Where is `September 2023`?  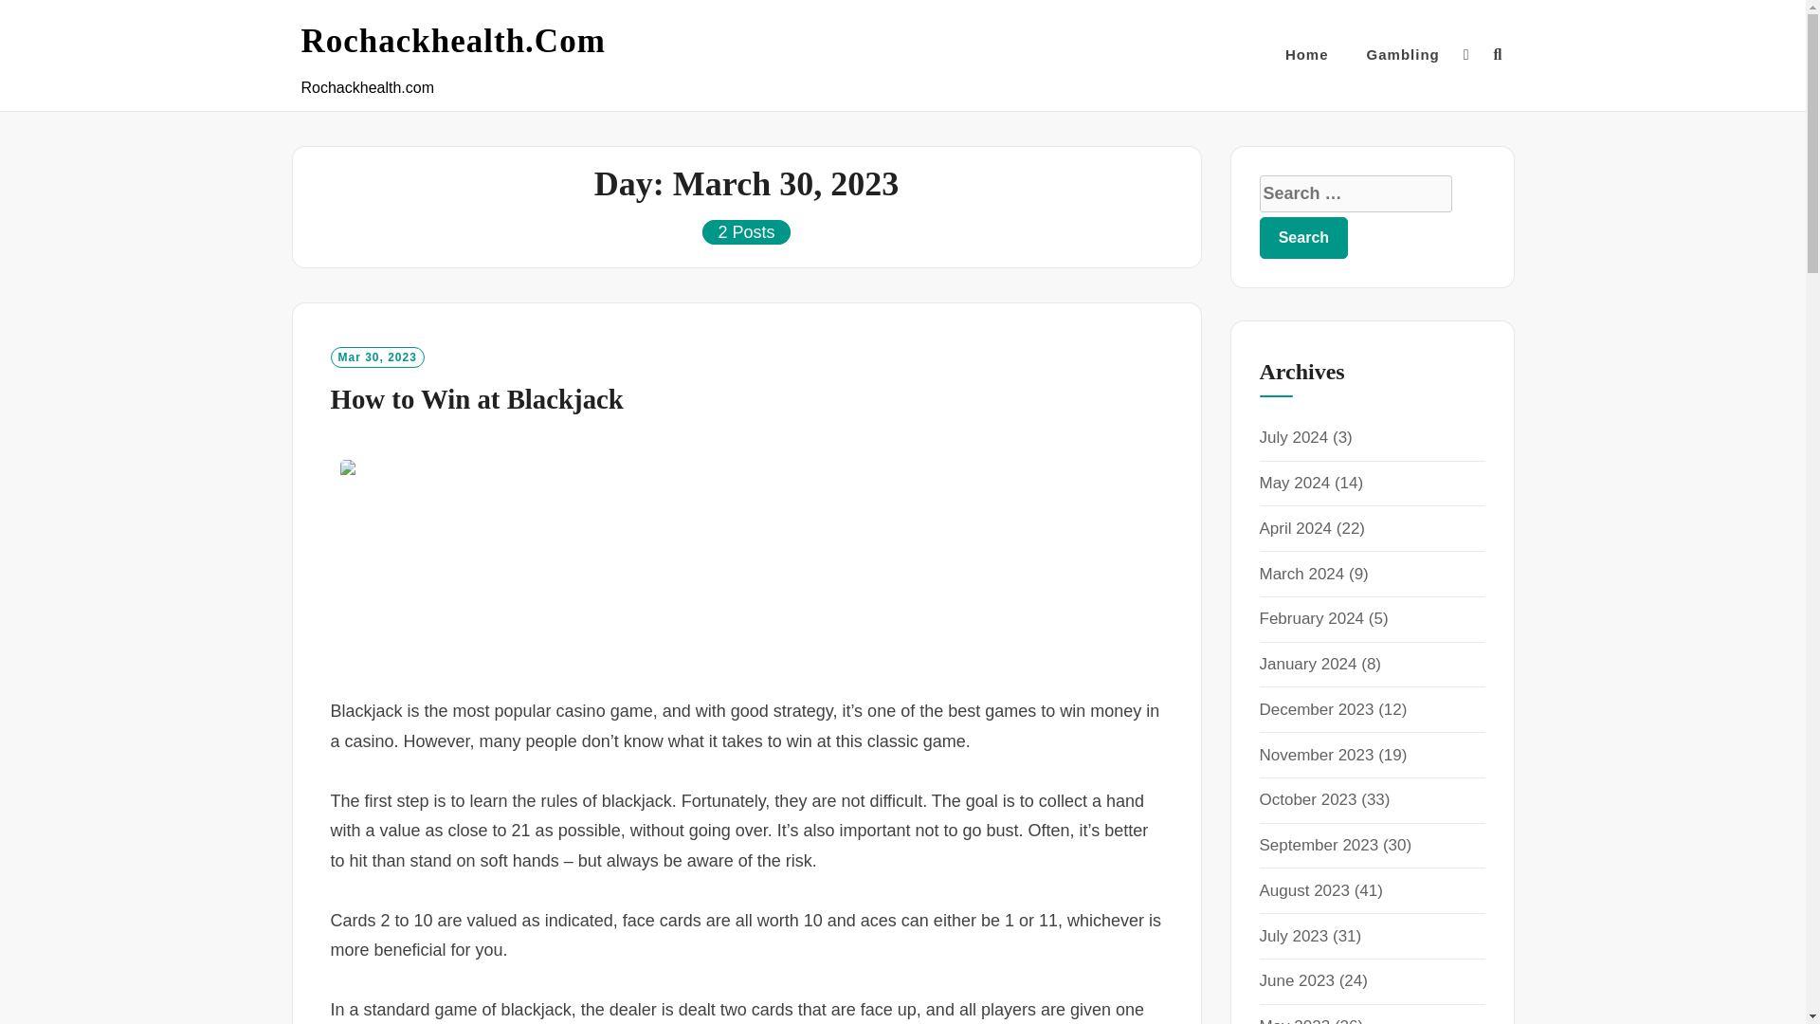
September 2023 is located at coordinates (1318, 845).